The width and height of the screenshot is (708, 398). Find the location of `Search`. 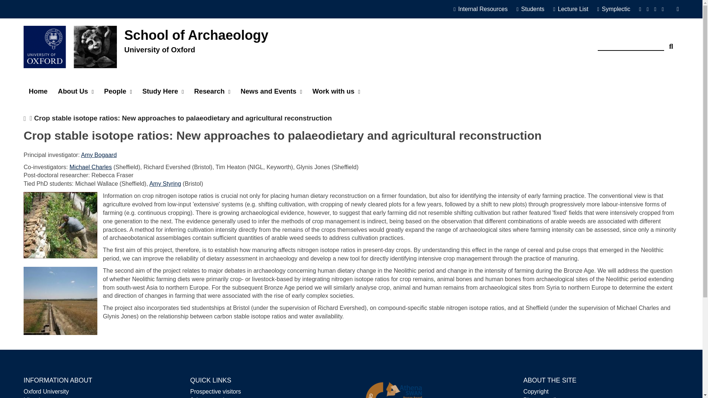

Search is located at coordinates (671, 43).